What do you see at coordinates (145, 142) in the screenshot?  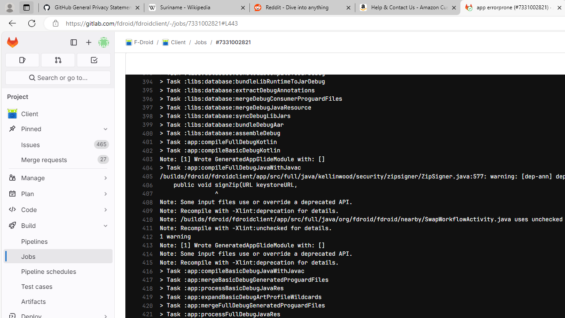 I see `401` at bounding box center [145, 142].